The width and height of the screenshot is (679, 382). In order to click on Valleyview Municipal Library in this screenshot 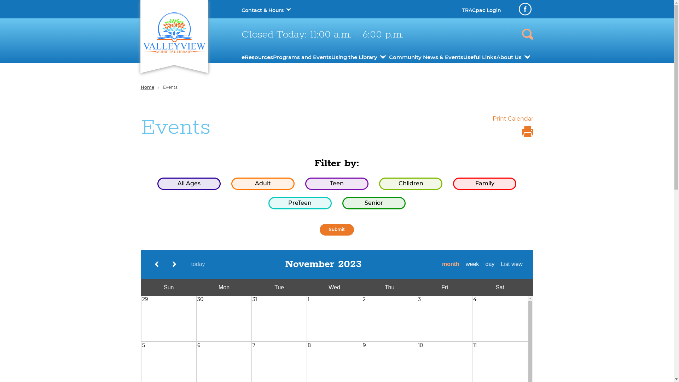, I will do `click(174, 33)`.